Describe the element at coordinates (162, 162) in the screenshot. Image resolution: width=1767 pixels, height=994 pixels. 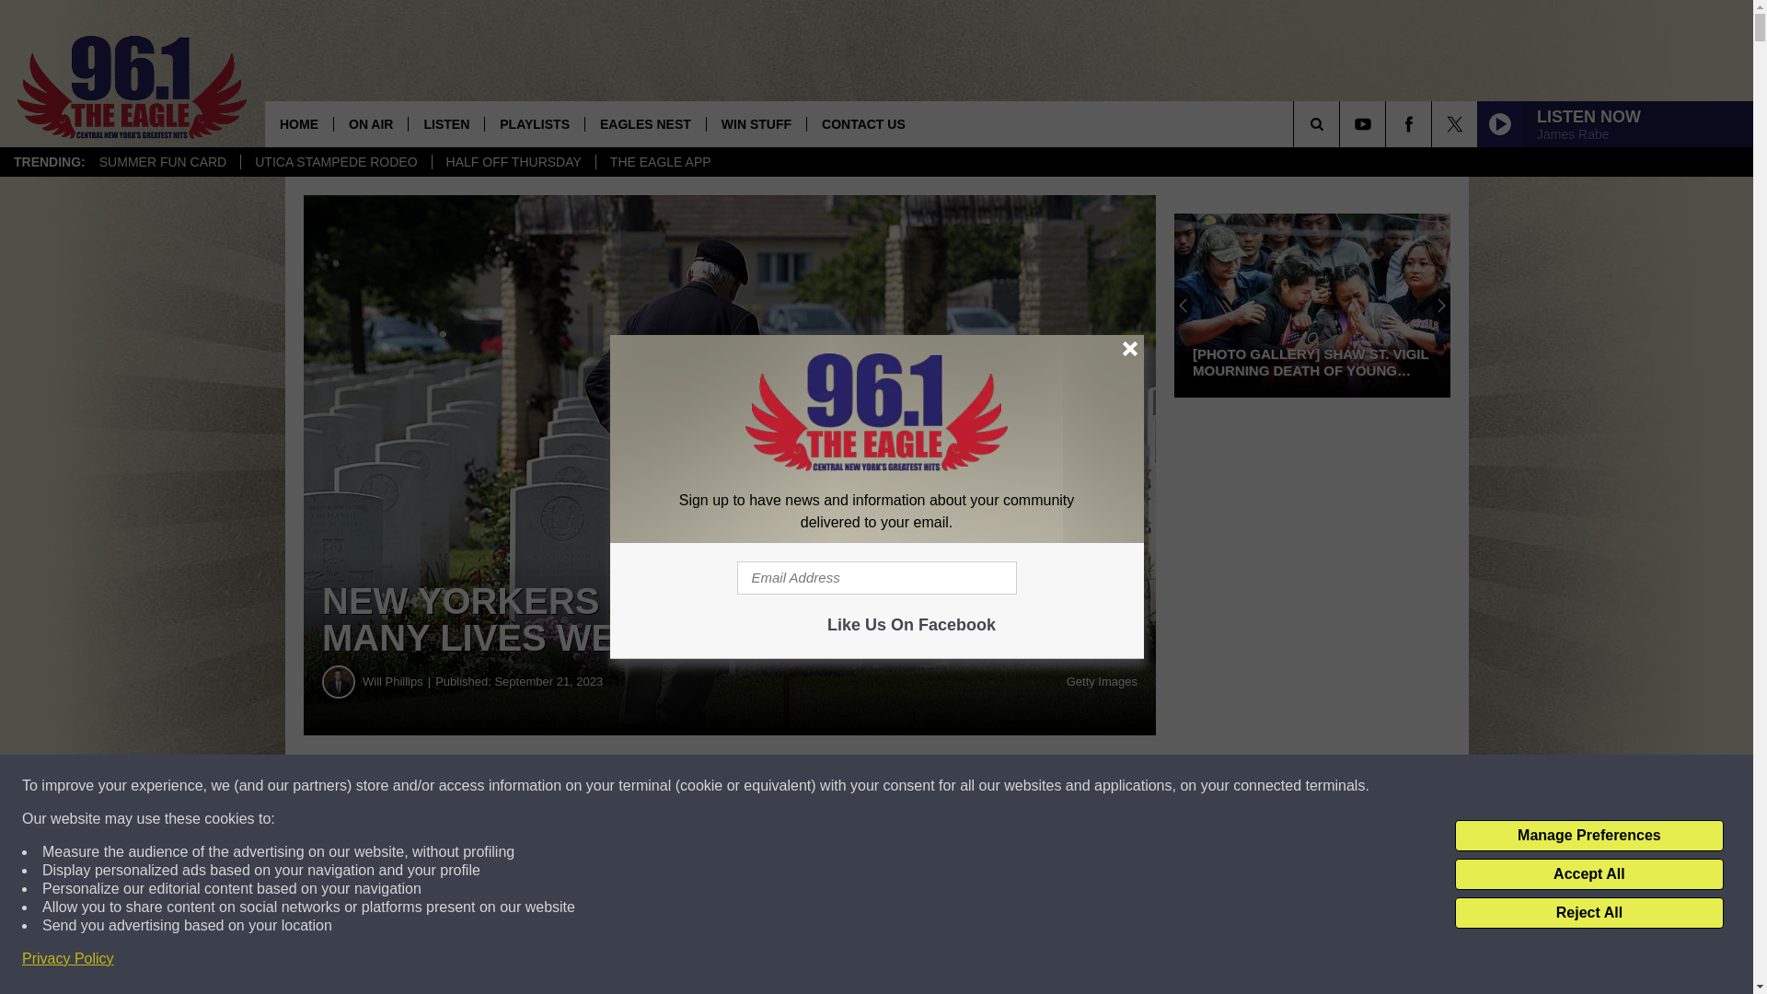
I see `SUMMER FUN CARD` at that location.